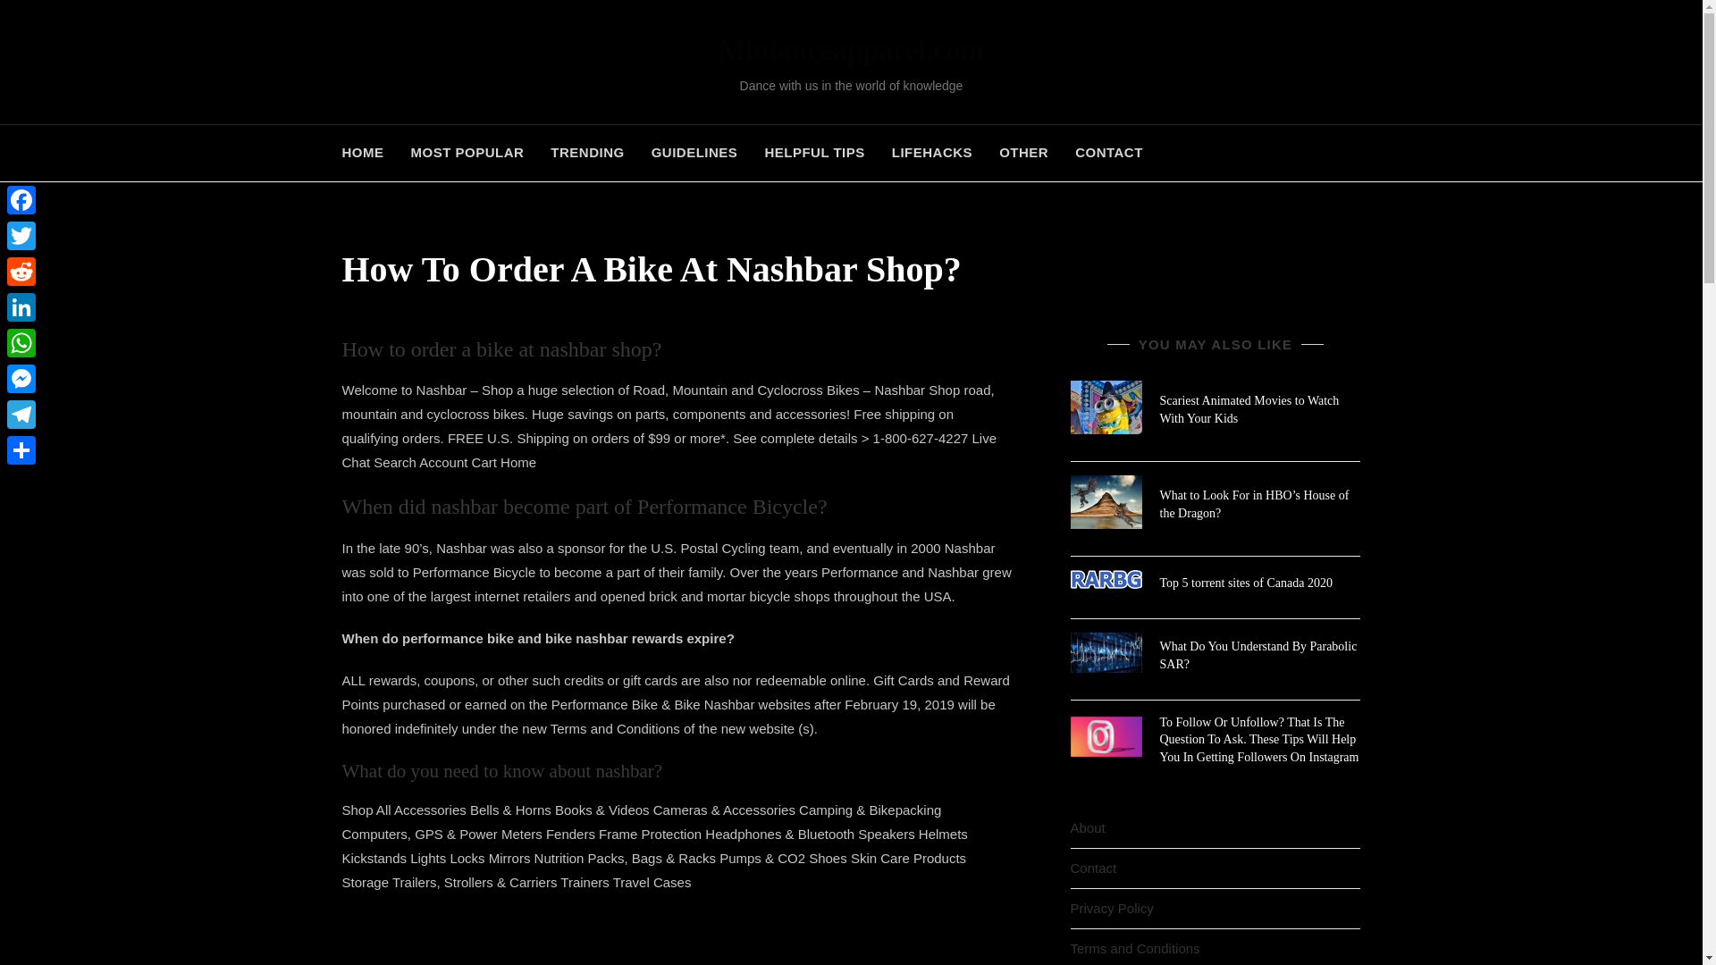  Describe the element at coordinates (368, 154) in the screenshot. I see `HOME` at that location.